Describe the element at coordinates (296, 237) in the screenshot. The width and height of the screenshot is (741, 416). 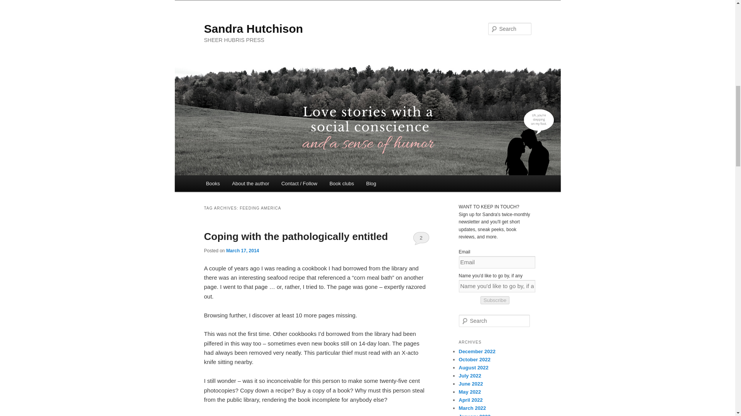
I see `Coping with the pathologically entitled` at that location.